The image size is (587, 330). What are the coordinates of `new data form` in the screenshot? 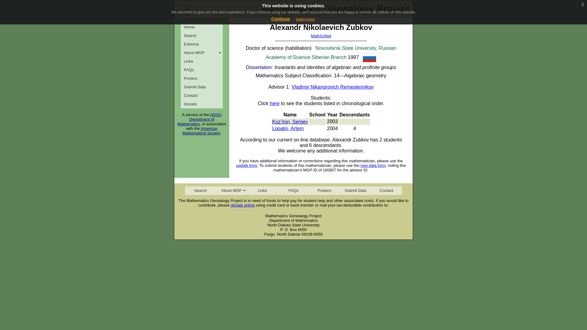 It's located at (373, 165).